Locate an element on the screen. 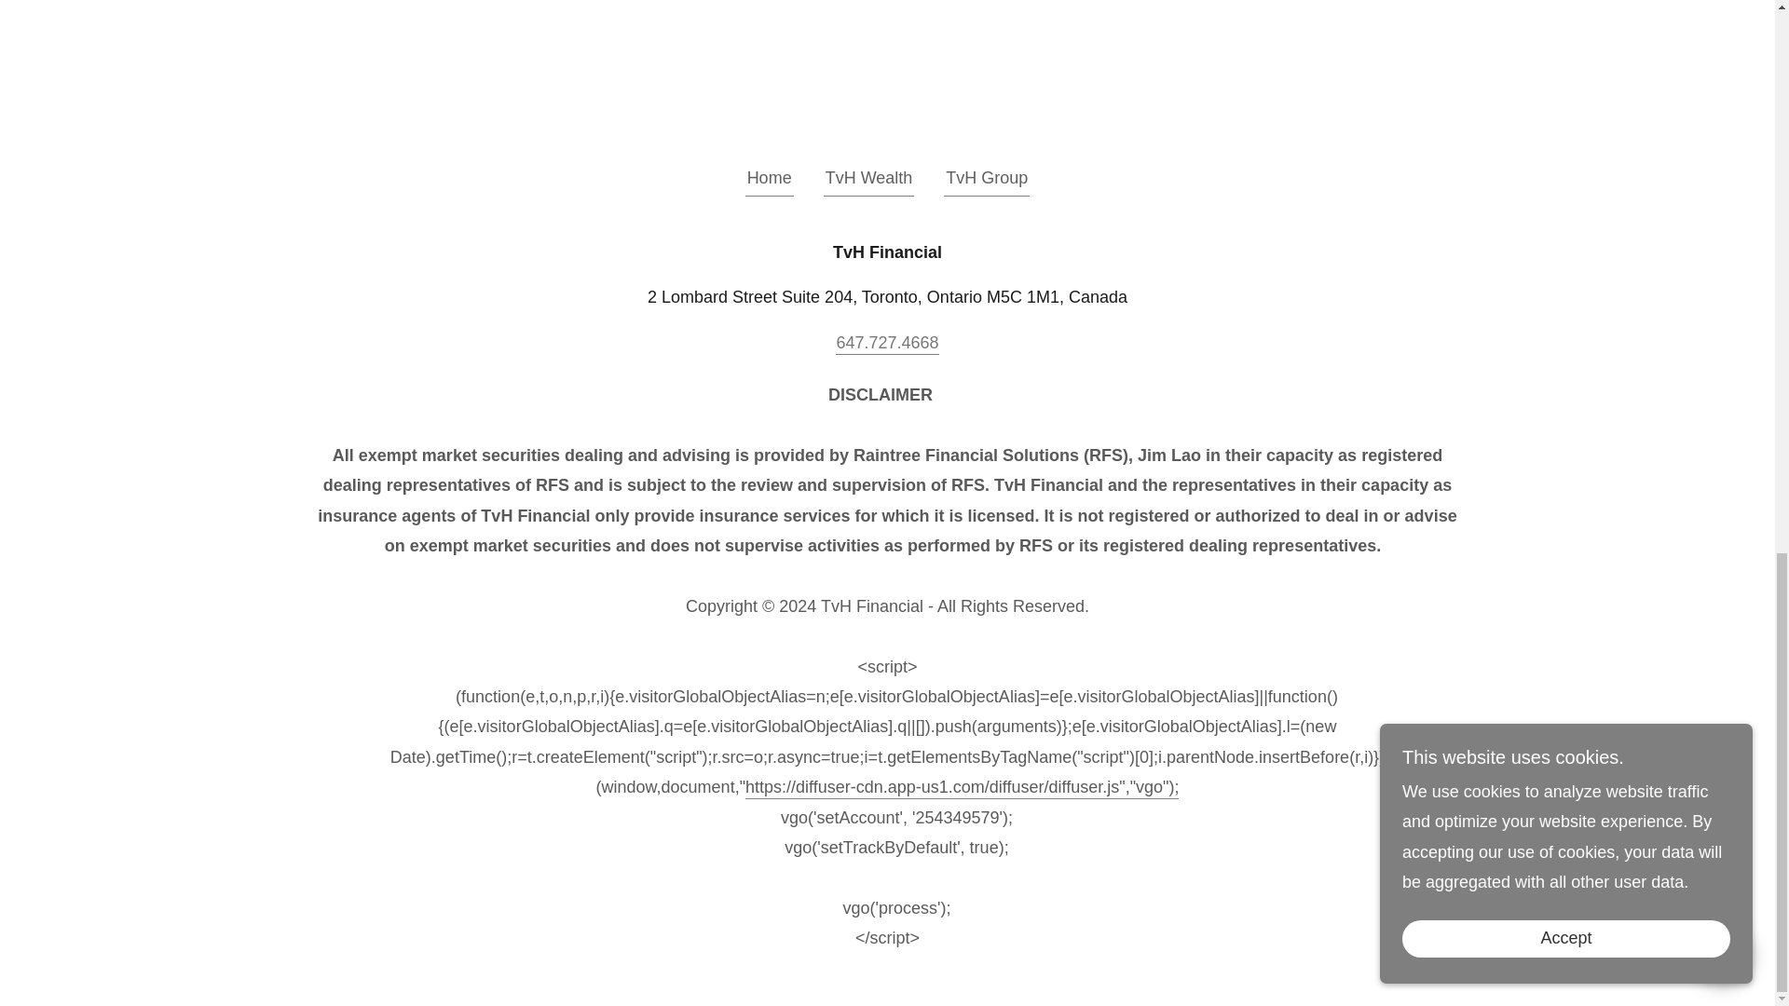 This screenshot has width=1789, height=1006. TvH Wealth is located at coordinates (868, 181).